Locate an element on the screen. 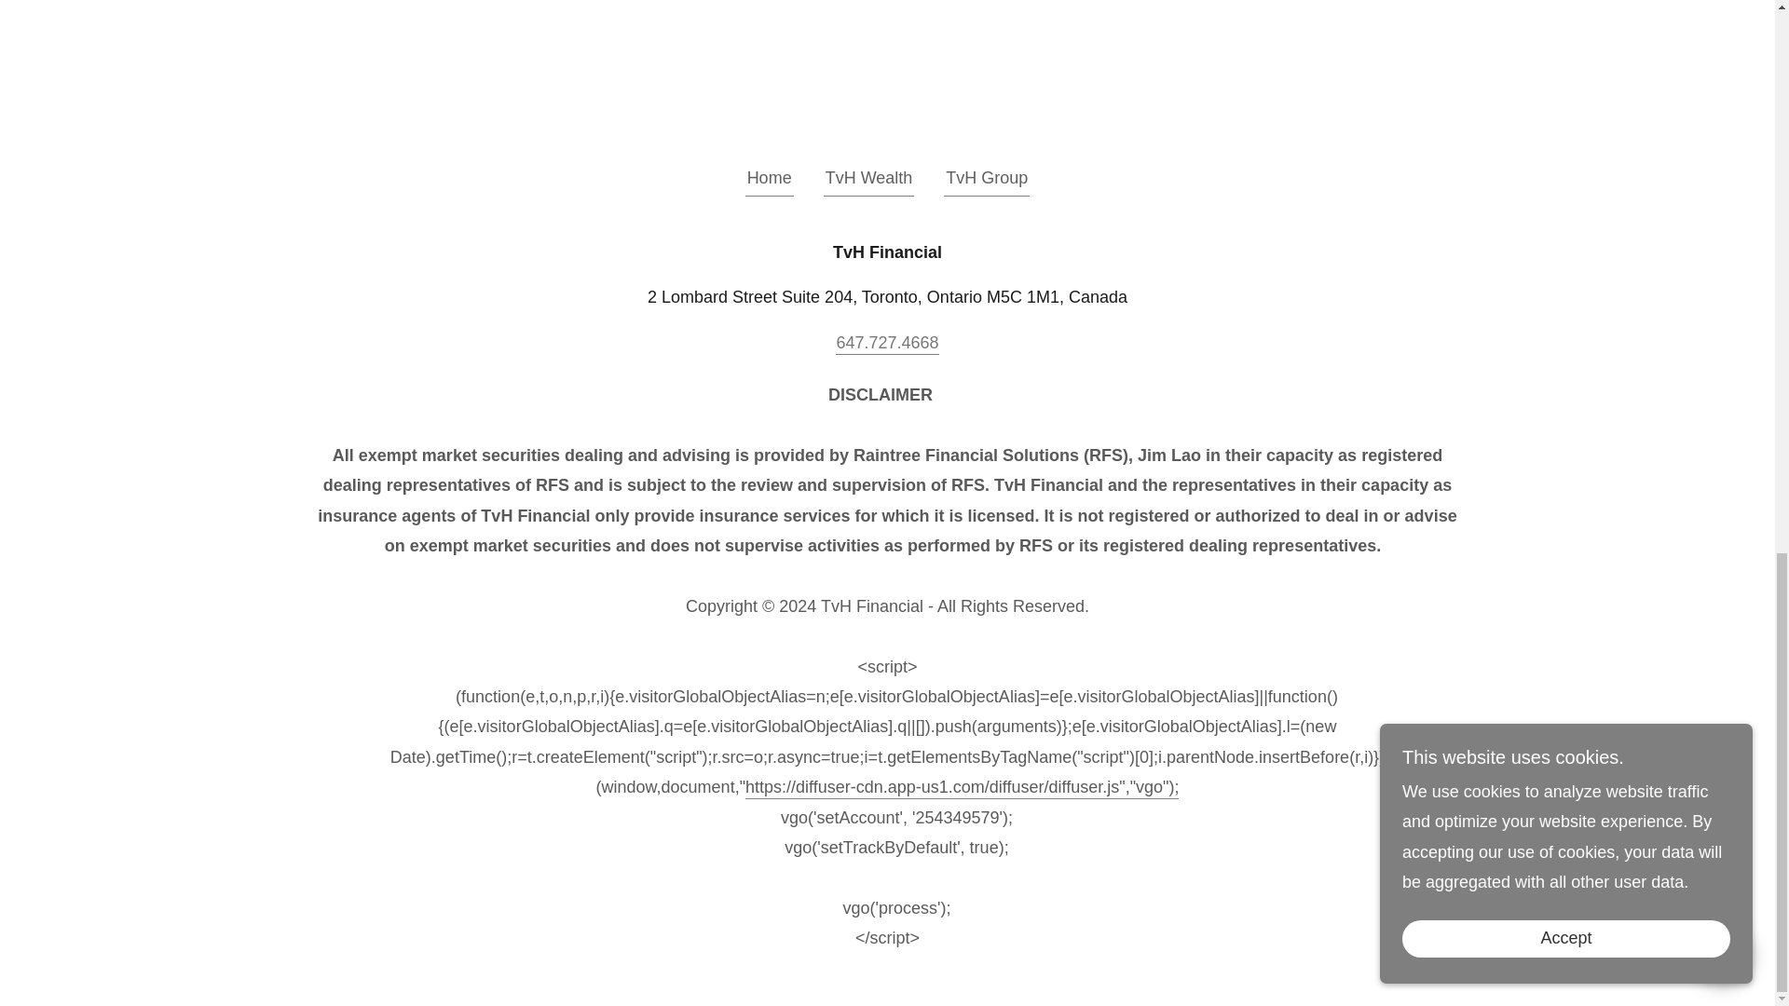 This screenshot has width=1789, height=1006. TvH Wealth is located at coordinates (868, 181).